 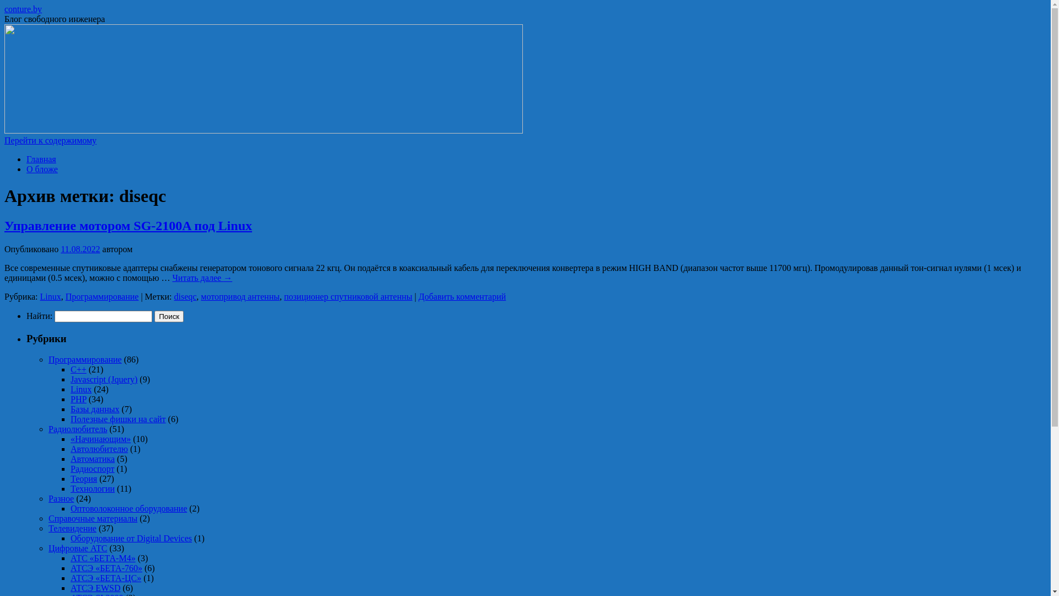 What do you see at coordinates (78, 370) in the screenshot?
I see `C++` at bounding box center [78, 370].